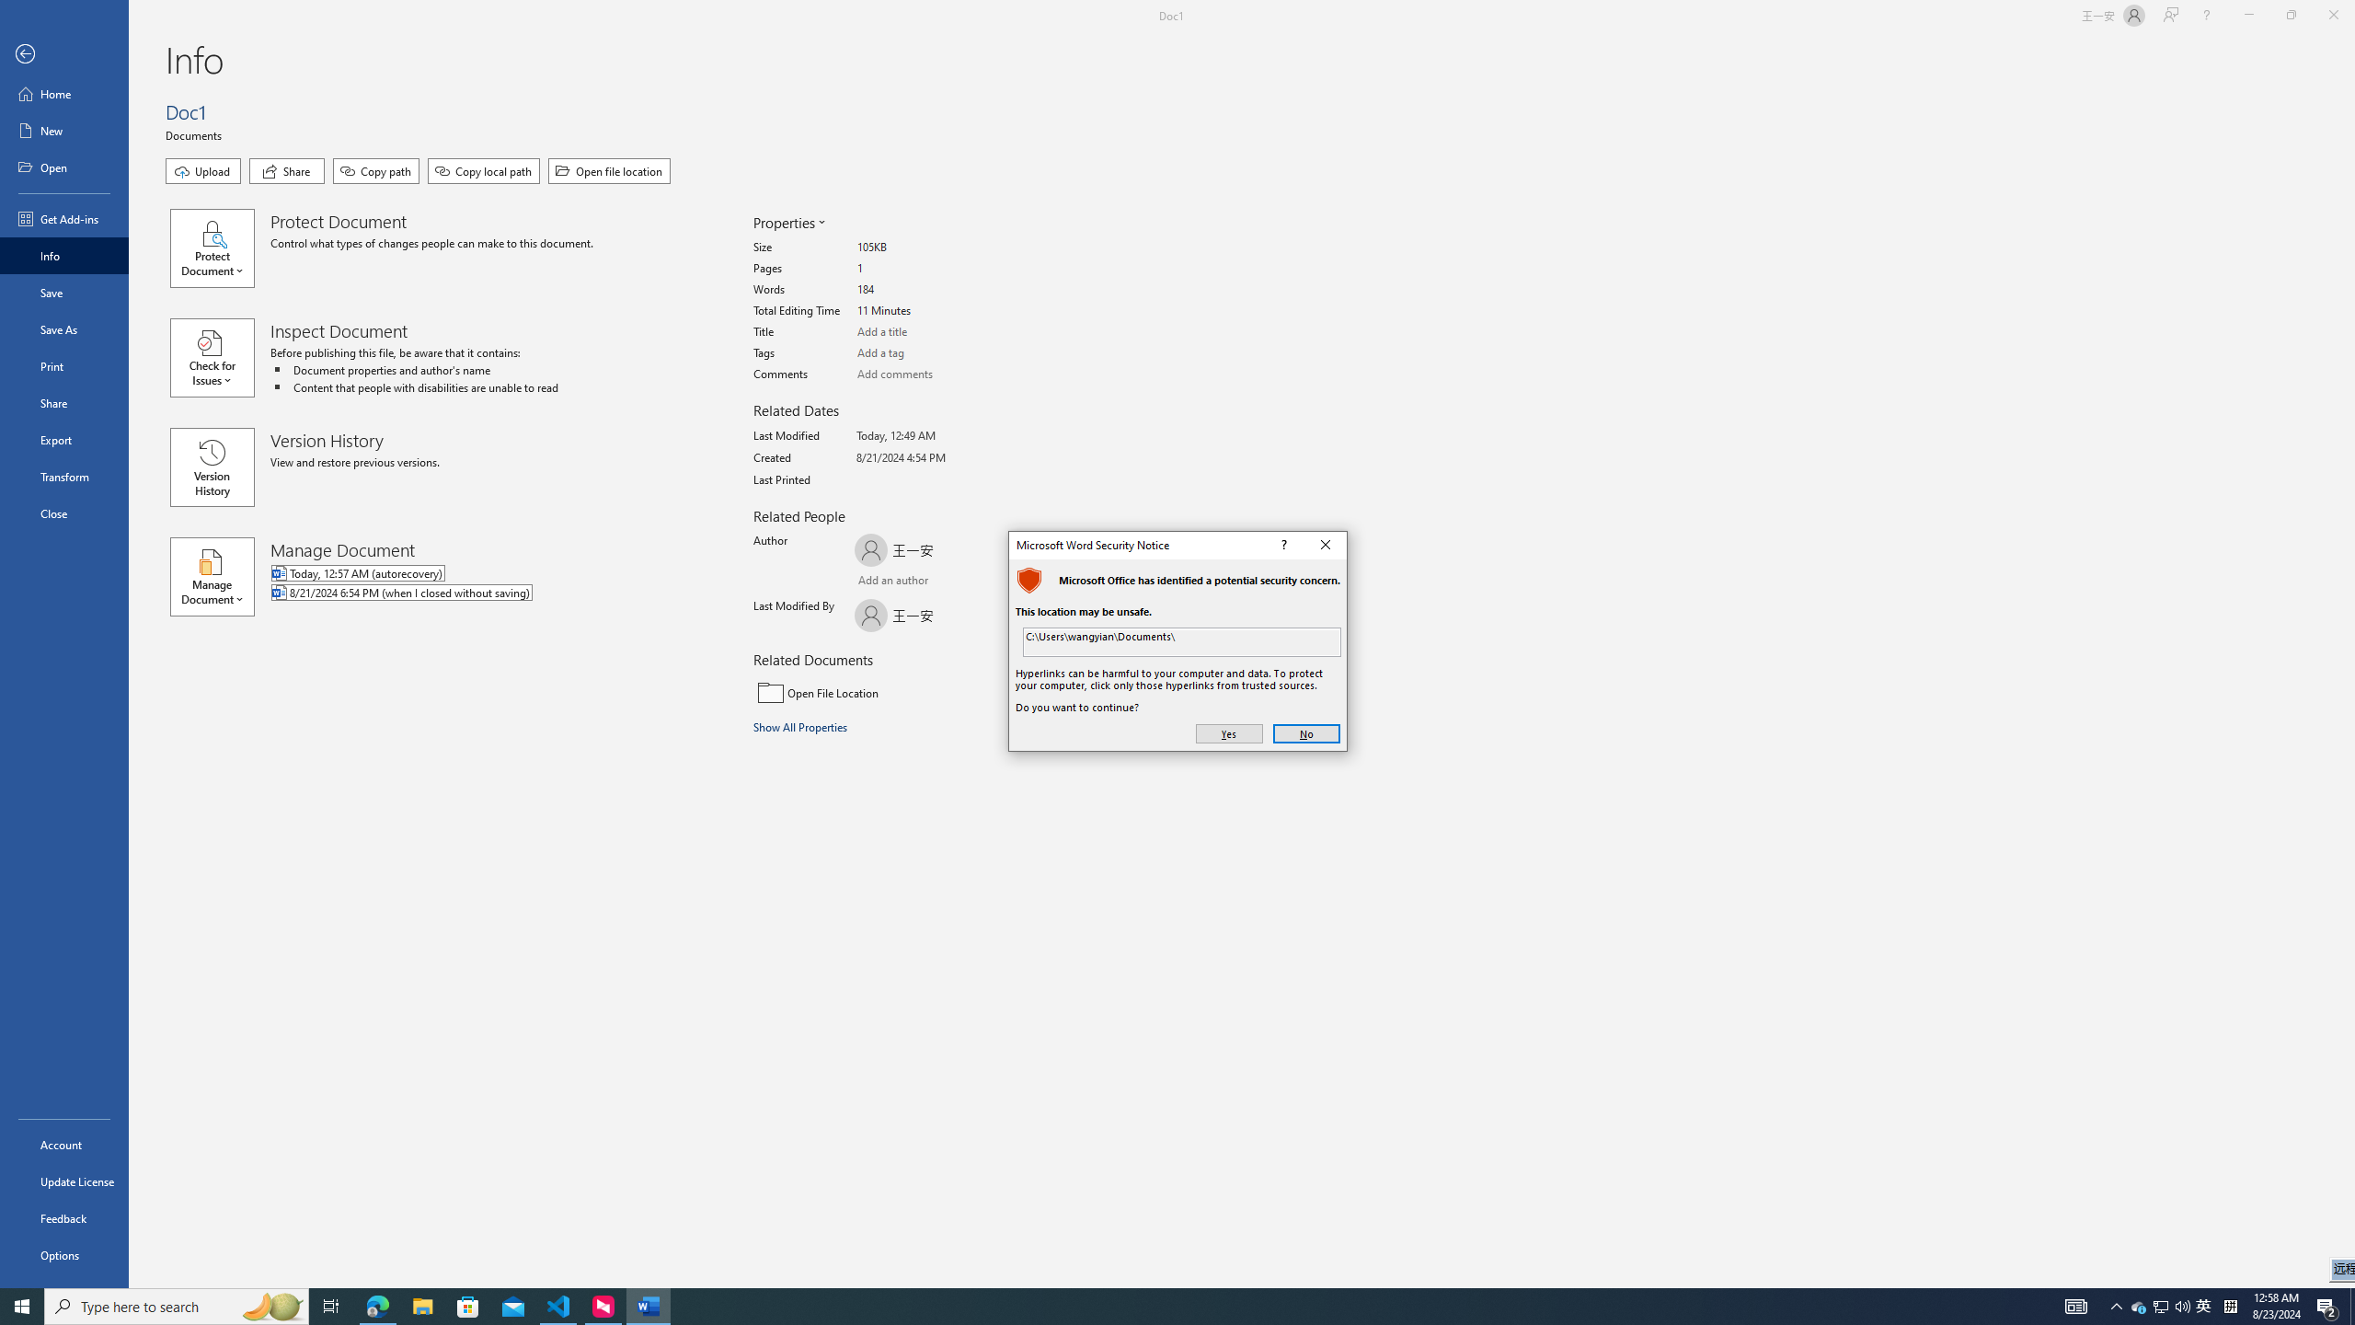 The width and height of the screenshot is (2355, 1325). I want to click on Get Add-ins, so click(64, 218).